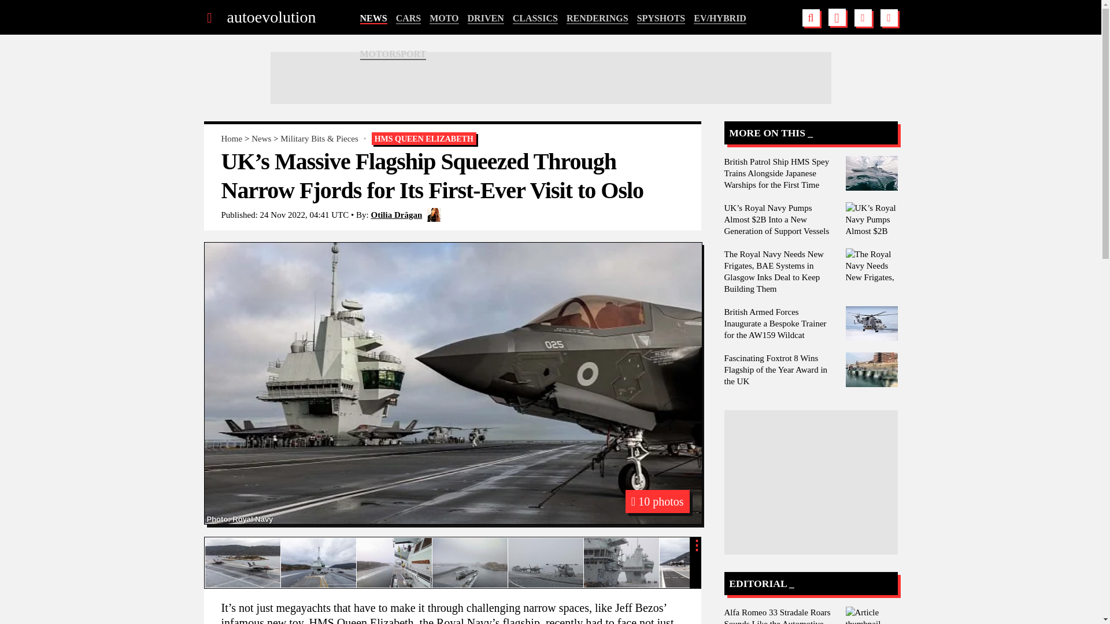 The height and width of the screenshot is (624, 1110). What do you see at coordinates (597, 18) in the screenshot?
I see `RENDERINGS` at bounding box center [597, 18].